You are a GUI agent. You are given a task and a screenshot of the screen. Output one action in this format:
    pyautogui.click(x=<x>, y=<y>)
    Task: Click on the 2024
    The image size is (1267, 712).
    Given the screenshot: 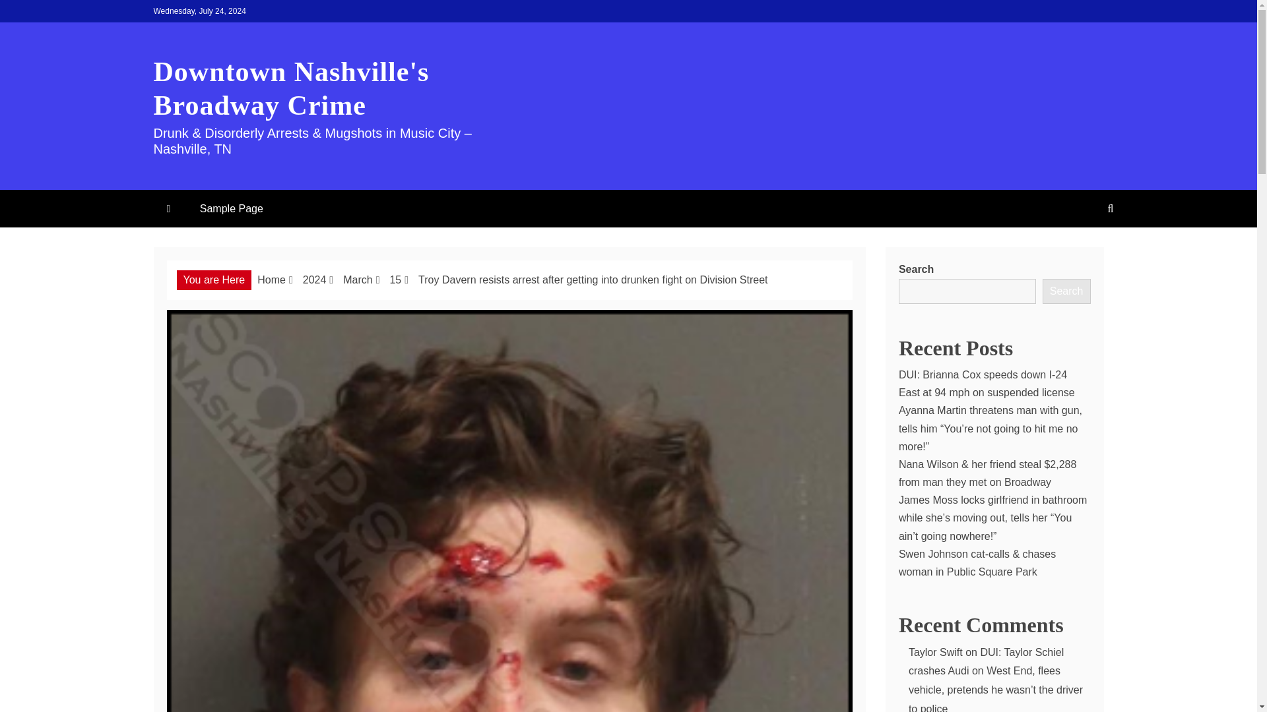 What is the action you would take?
    pyautogui.click(x=314, y=280)
    